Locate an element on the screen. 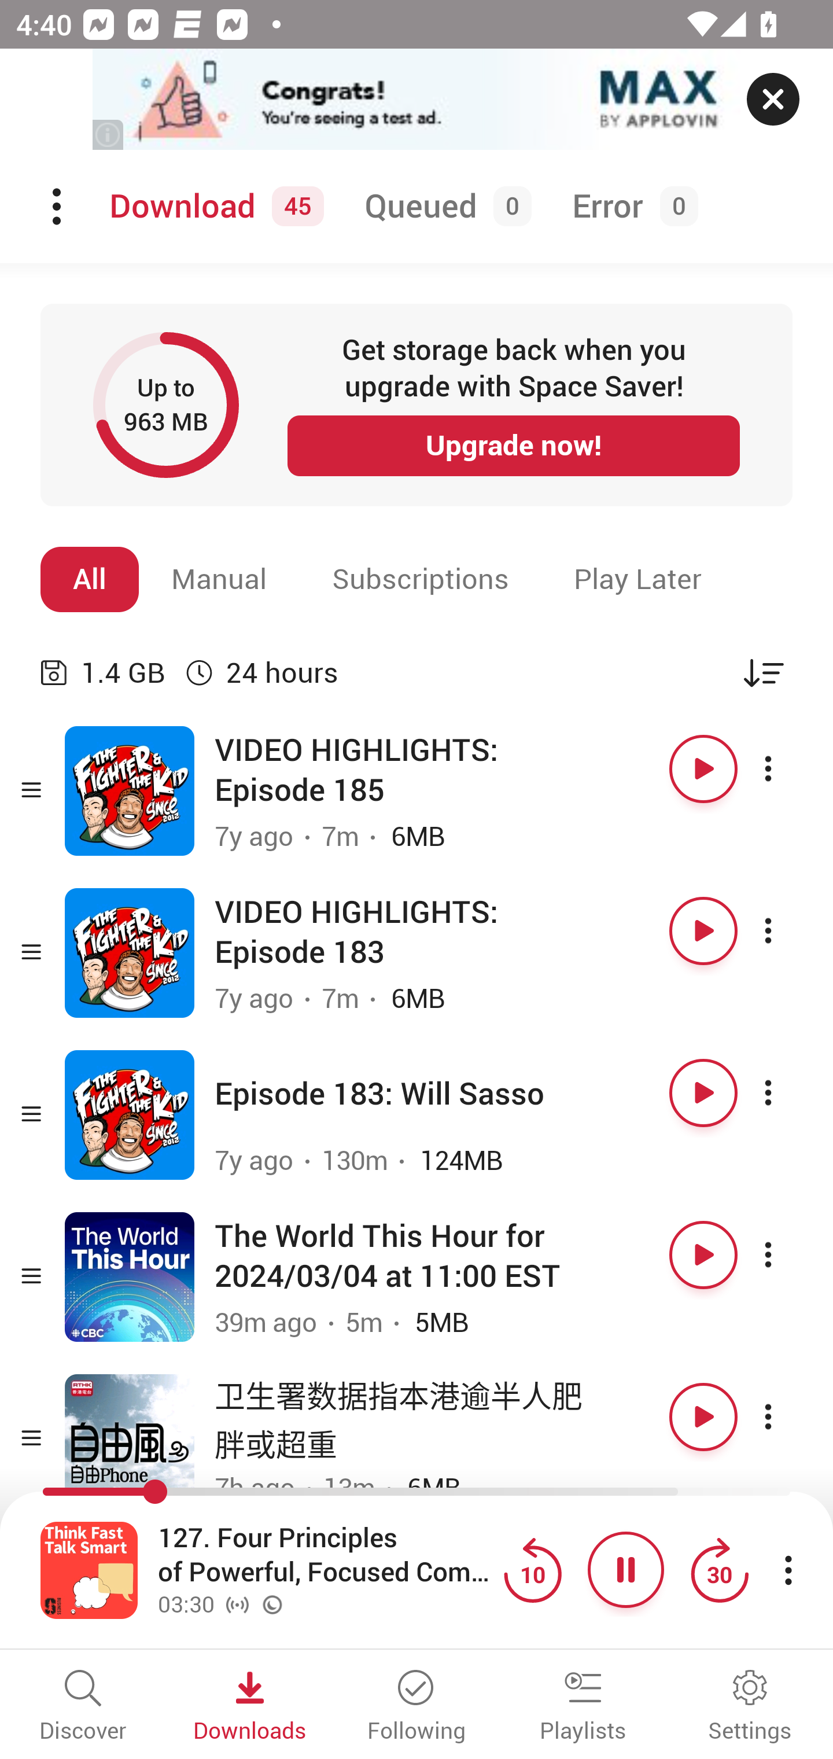 The image size is (833, 1759). More options is located at coordinates (788, 932).